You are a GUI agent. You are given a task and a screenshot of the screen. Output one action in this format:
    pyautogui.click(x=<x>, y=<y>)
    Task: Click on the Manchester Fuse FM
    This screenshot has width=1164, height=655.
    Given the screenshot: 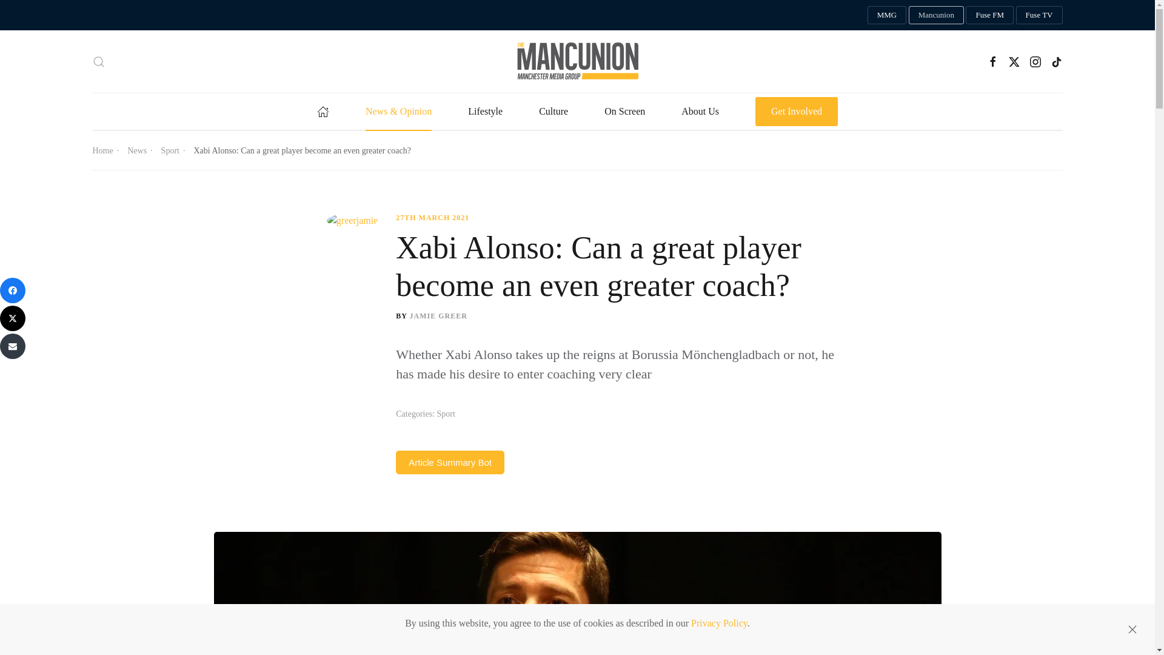 What is the action you would take?
    pyautogui.click(x=989, y=15)
    